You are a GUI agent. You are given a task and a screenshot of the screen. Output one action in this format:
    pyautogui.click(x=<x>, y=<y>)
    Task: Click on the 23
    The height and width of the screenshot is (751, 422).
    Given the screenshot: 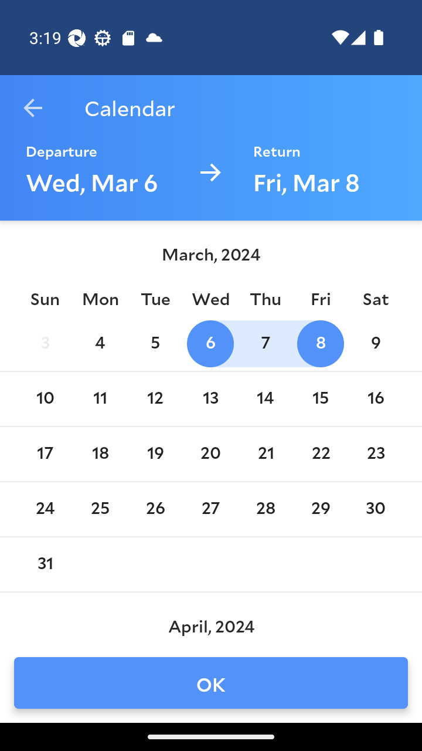 What is the action you would take?
    pyautogui.click(x=376, y=454)
    